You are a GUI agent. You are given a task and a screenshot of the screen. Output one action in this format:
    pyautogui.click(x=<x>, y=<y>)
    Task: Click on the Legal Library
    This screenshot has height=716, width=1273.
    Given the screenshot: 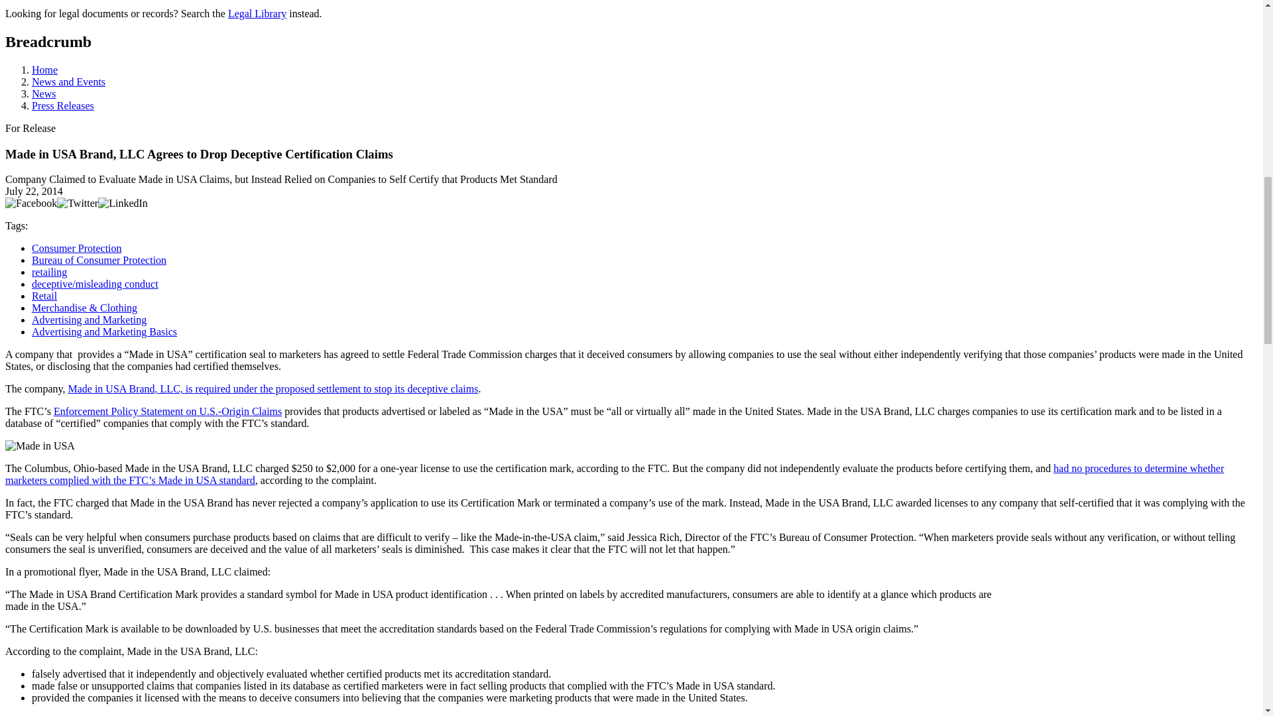 What is the action you would take?
    pyautogui.click(x=257, y=13)
    